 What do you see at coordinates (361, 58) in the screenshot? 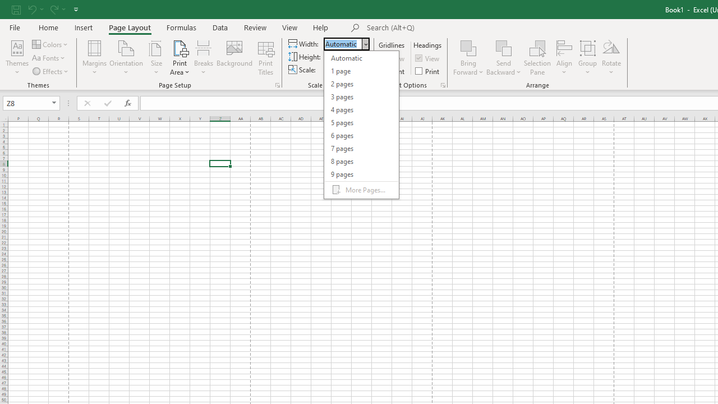
I see `Automatic` at bounding box center [361, 58].